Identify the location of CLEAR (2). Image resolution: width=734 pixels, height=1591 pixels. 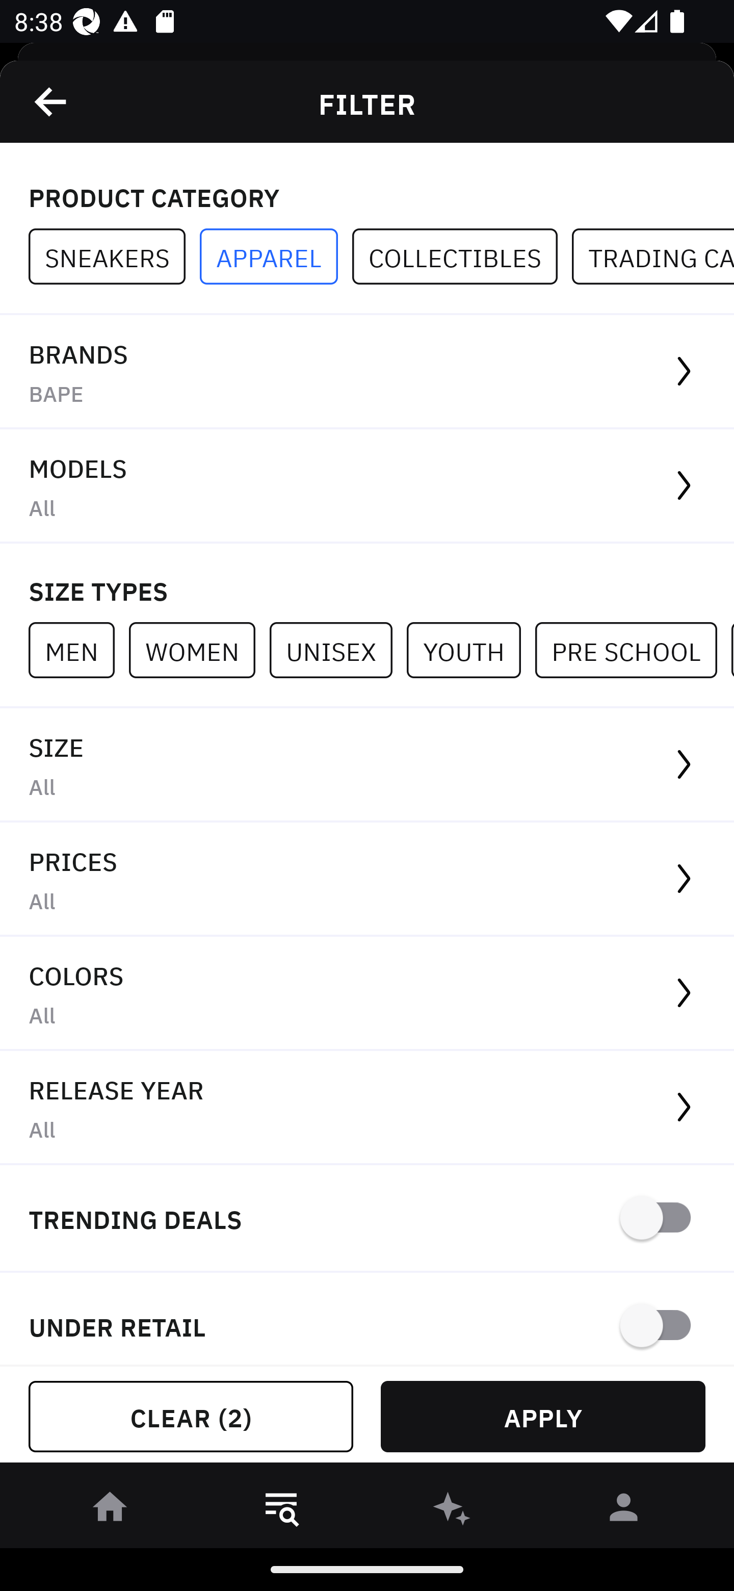
(191, 1417).